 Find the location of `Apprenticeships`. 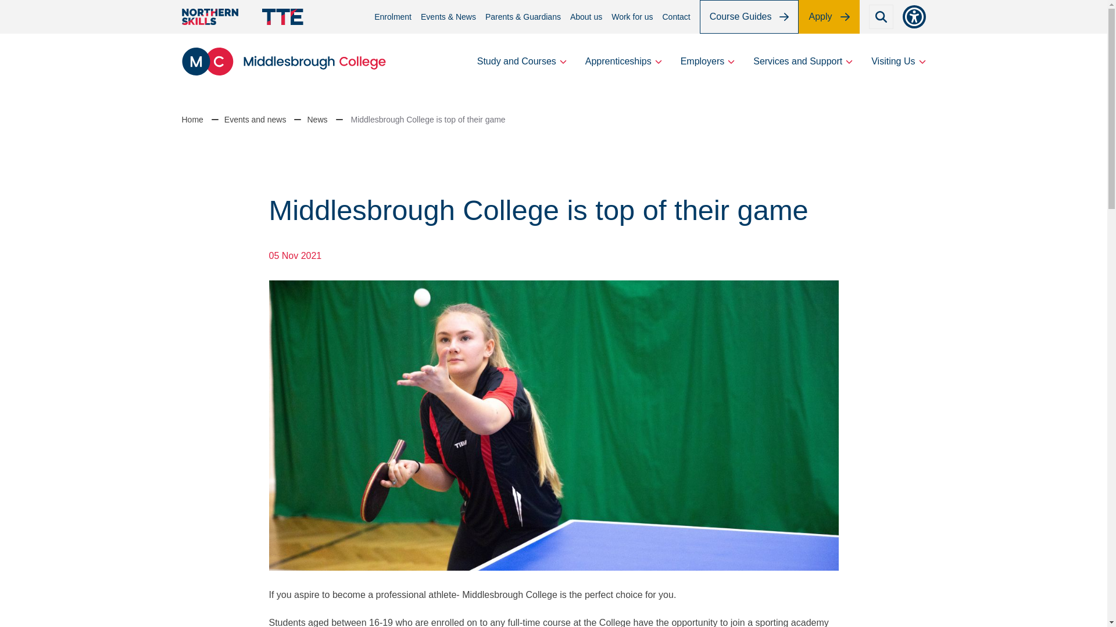

Apprenticeships is located at coordinates (623, 61).